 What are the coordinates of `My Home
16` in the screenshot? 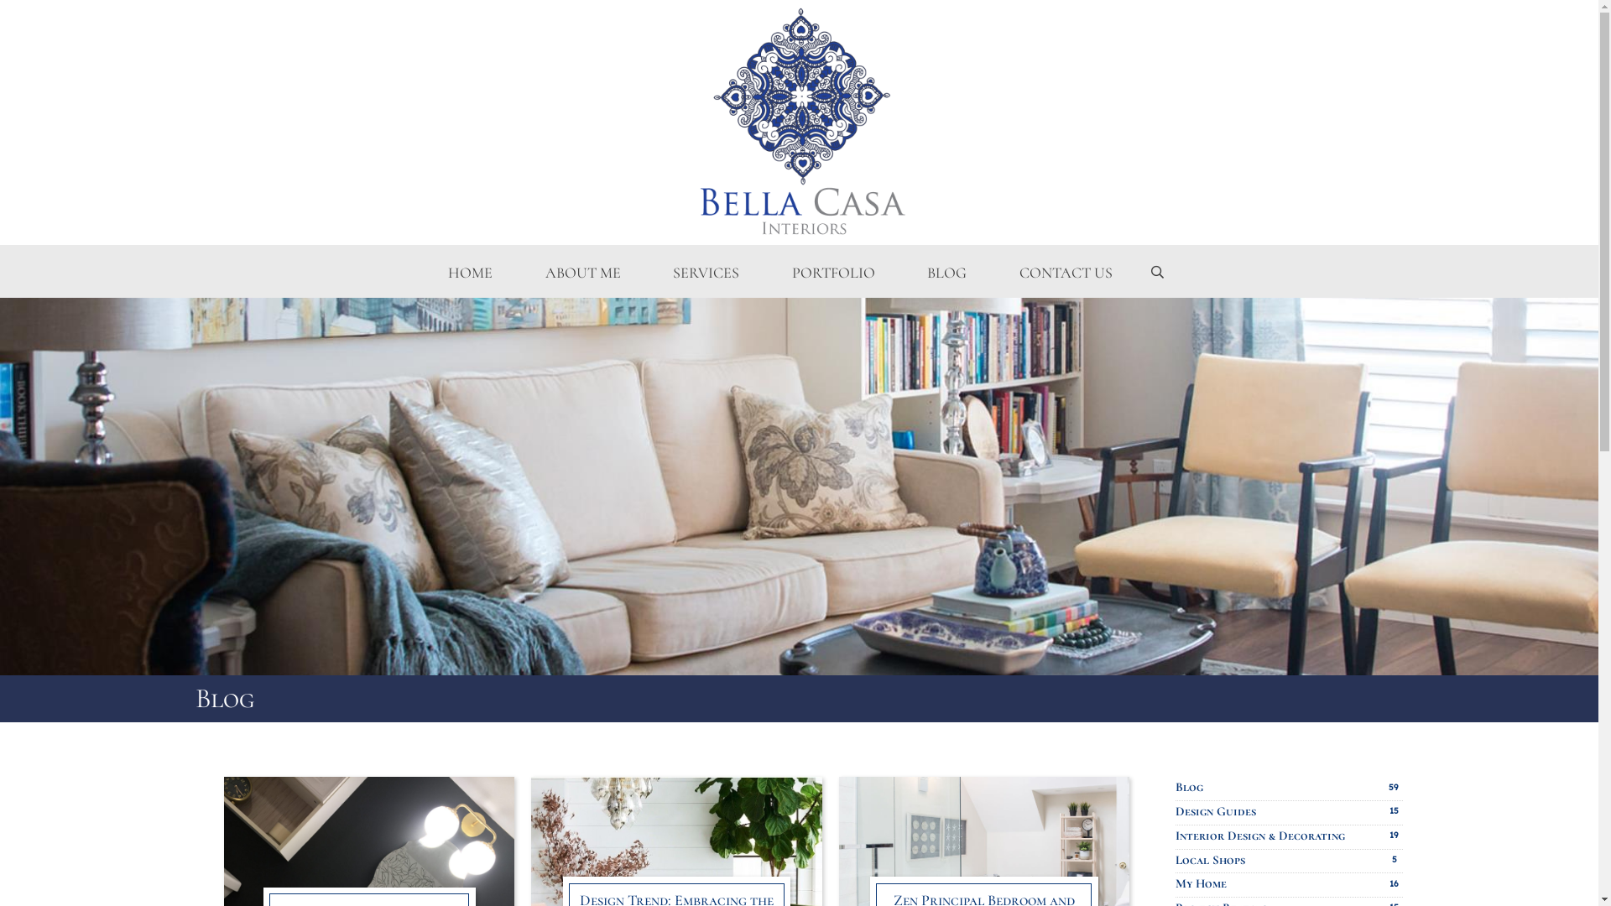 It's located at (1289, 885).